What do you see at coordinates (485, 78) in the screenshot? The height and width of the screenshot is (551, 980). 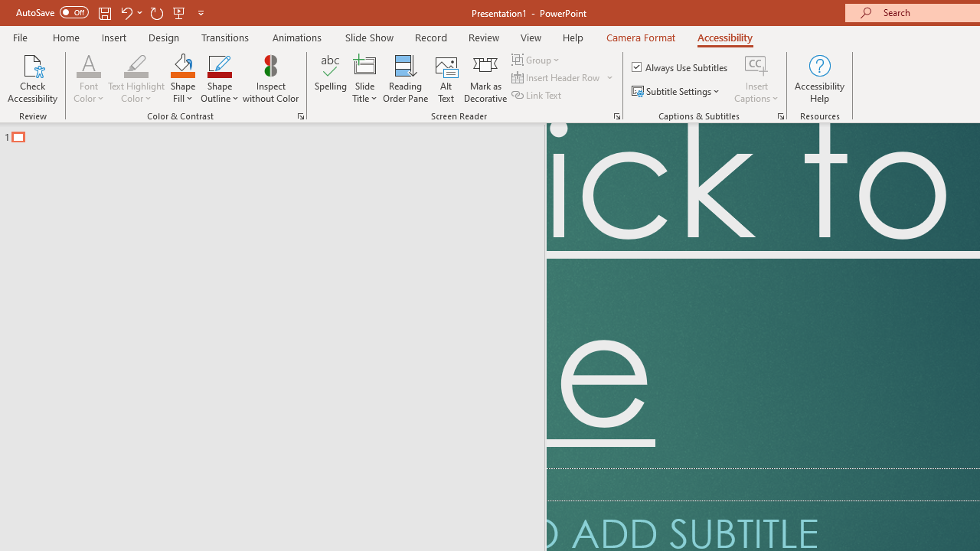 I see `Mark as Decorative` at bounding box center [485, 78].